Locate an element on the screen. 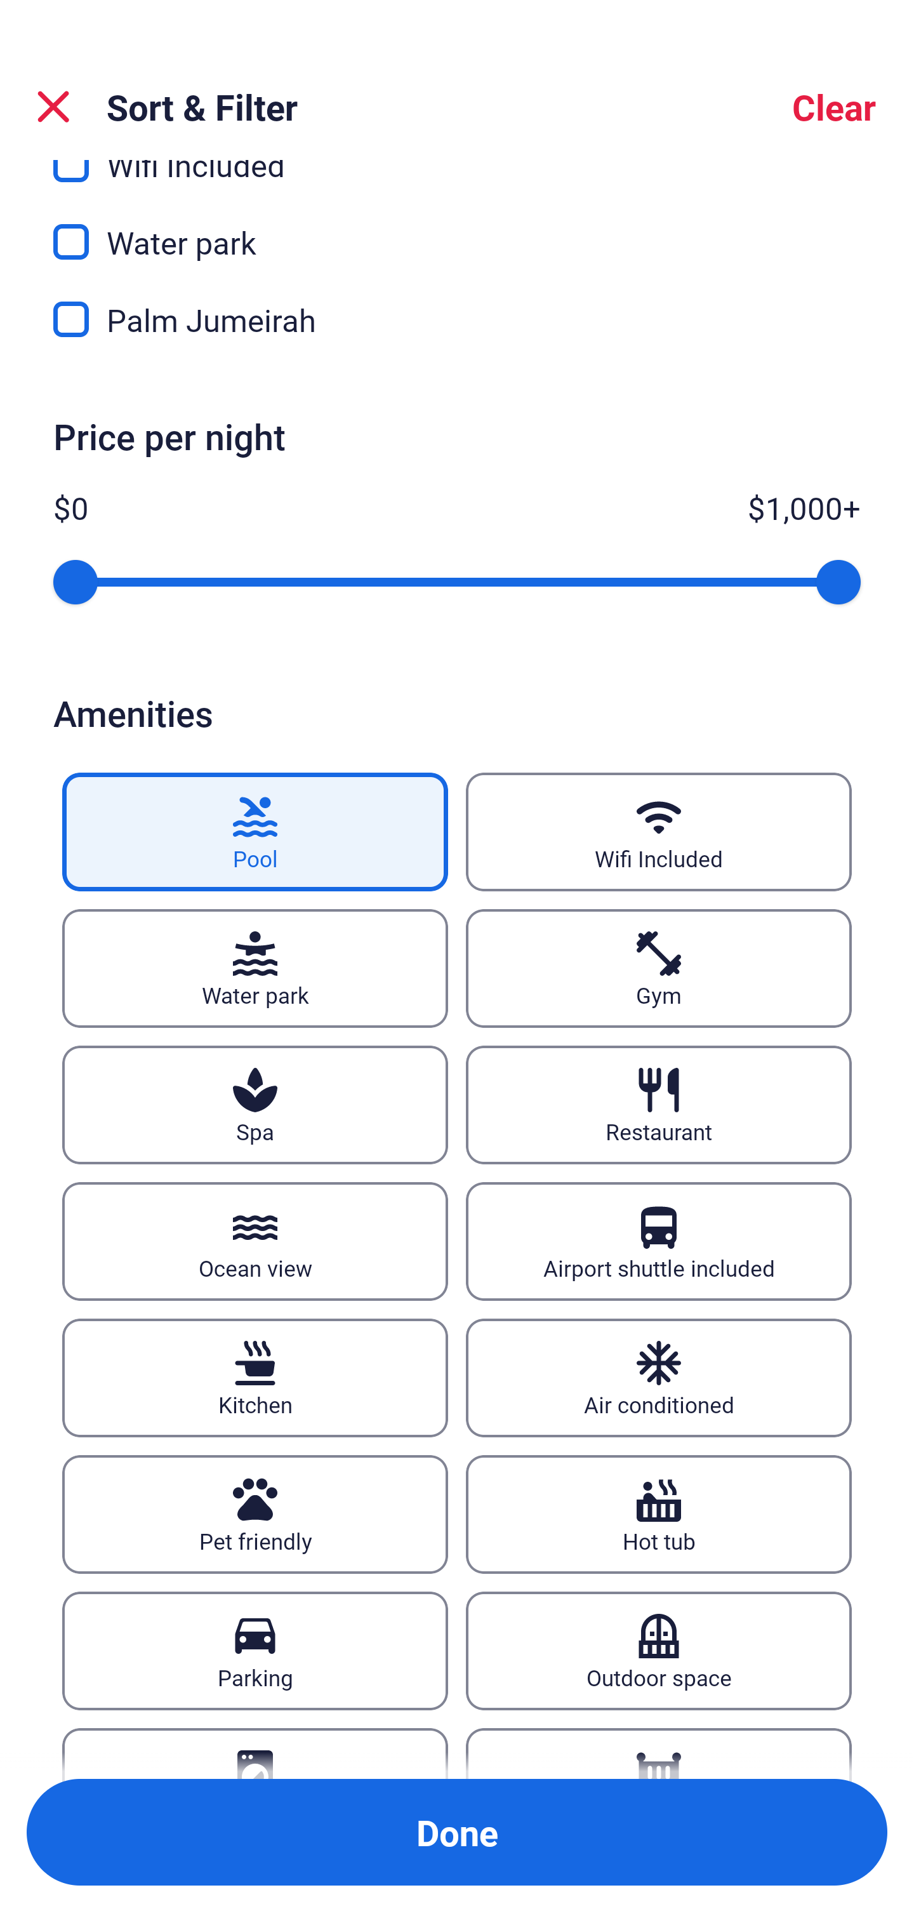 The height and width of the screenshot is (1930, 914). Apply and close Sort and Filter Done is located at coordinates (457, 1832).